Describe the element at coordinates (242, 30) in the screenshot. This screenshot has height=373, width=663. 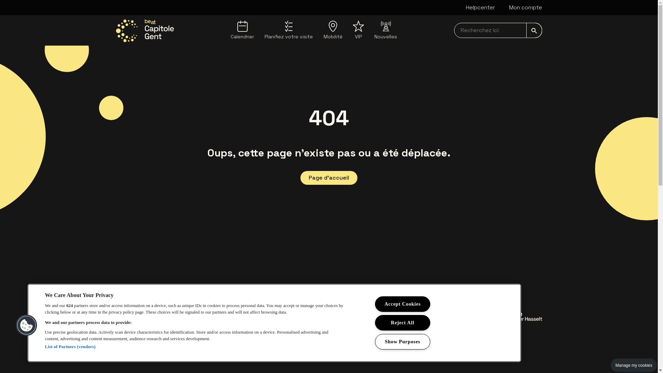
I see `Calendrier` at that location.